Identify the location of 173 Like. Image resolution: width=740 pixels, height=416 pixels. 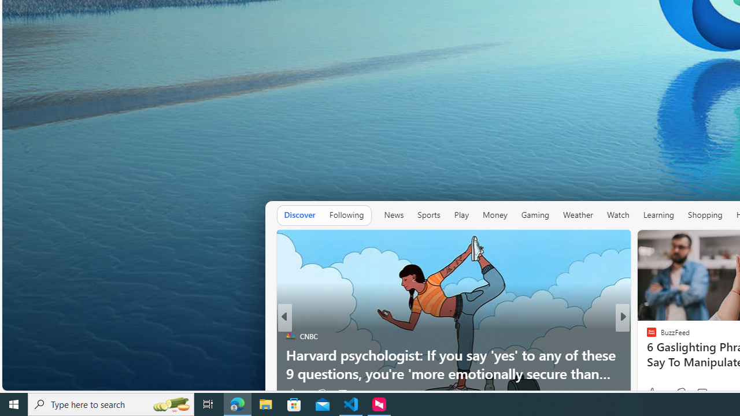
(654, 393).